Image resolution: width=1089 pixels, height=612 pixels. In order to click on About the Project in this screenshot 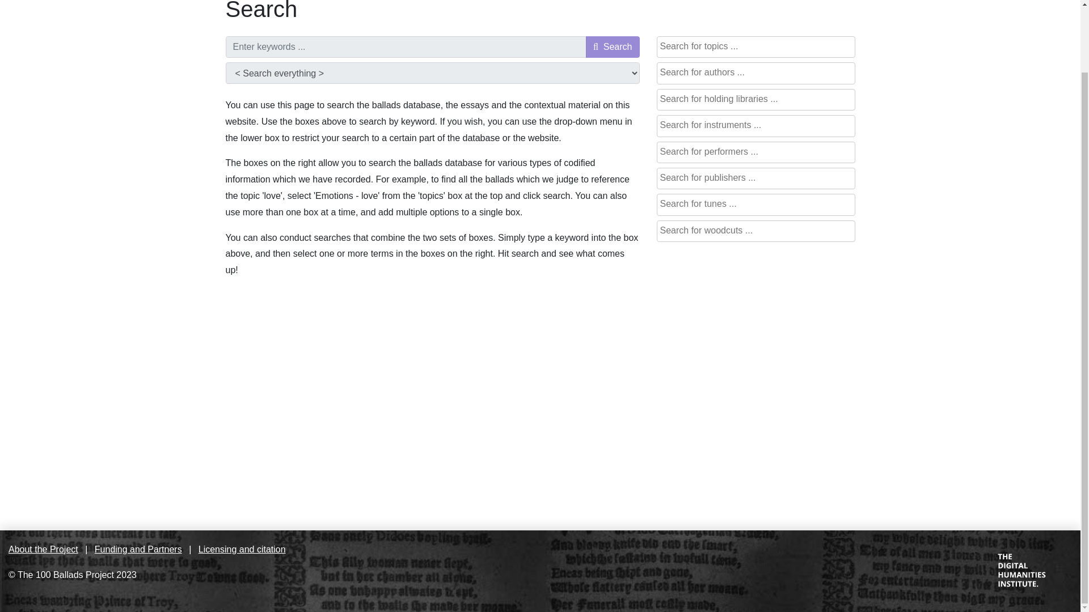, I will do `click(43, 550)`.